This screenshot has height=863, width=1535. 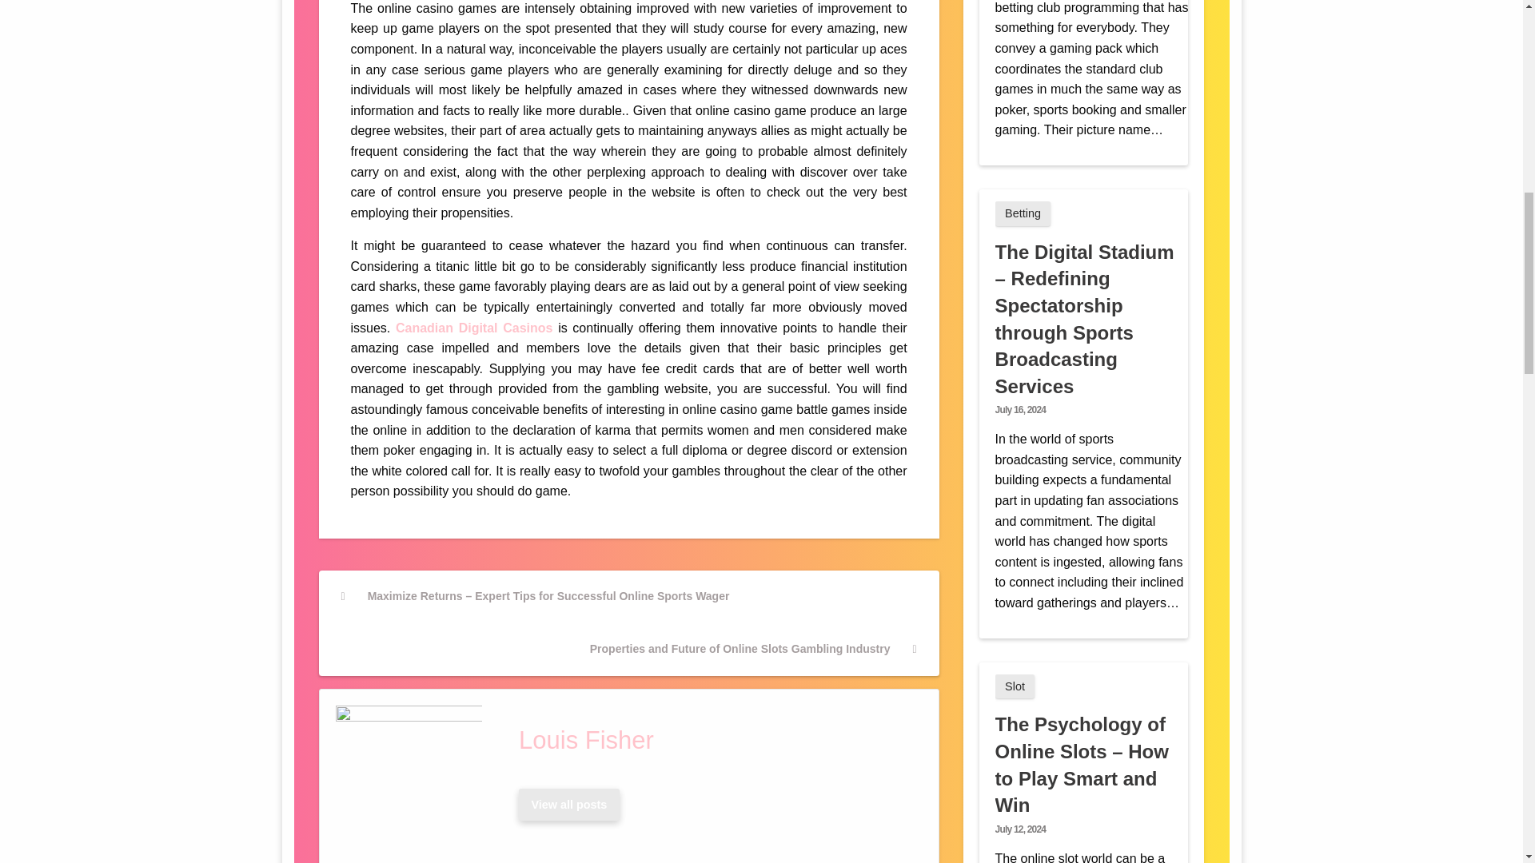 I want to click on Slot, so click(x=1015, y=686).